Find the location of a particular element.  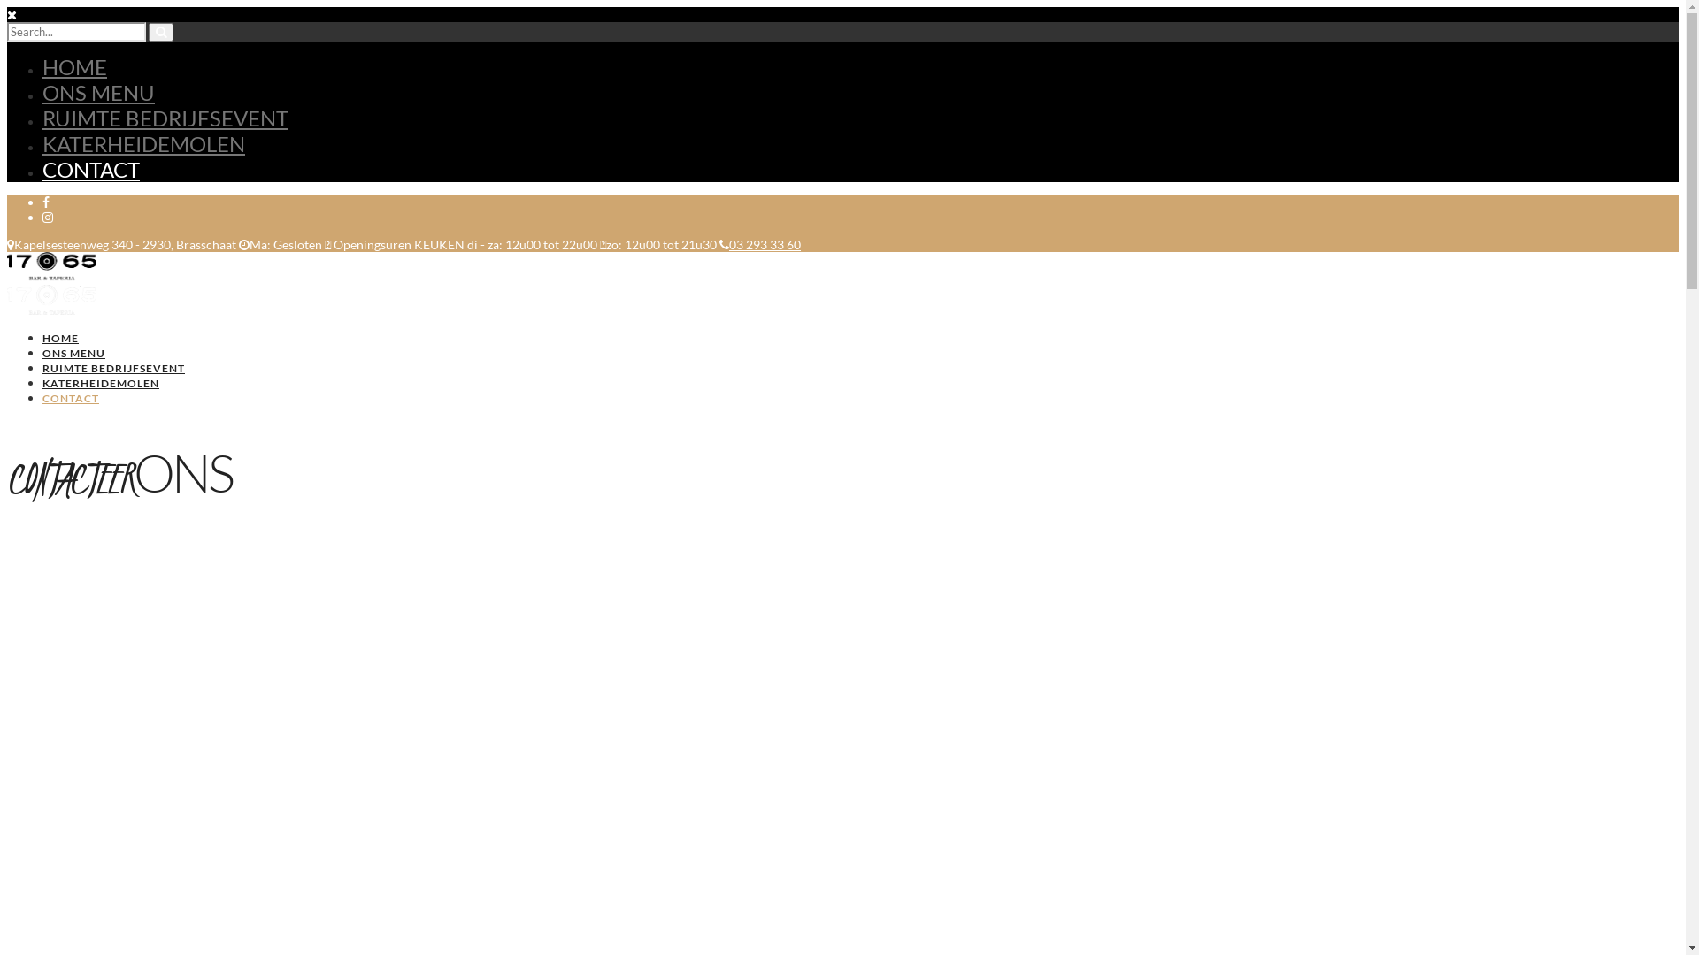

RUIMTE BEDRIJFSEVENT is located at coordinates (113, 368).